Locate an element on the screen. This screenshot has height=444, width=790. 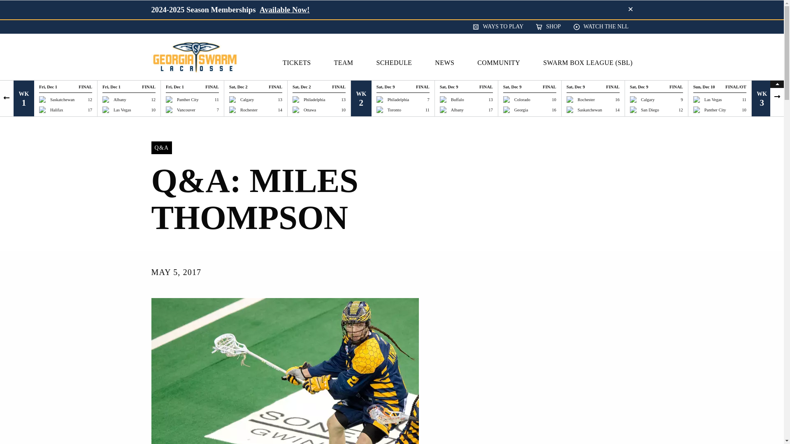
Betting icon is located at coordinates (477, 27).